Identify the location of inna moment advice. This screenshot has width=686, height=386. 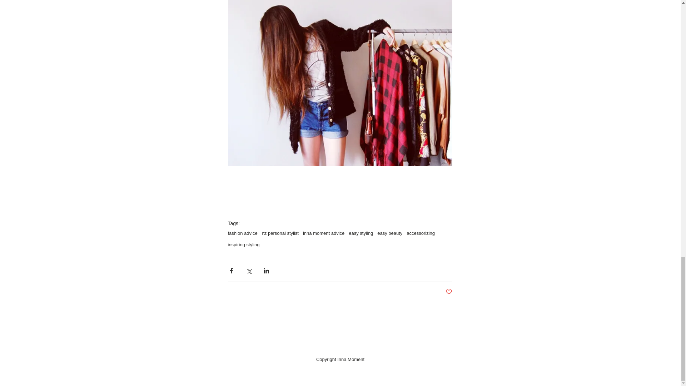
(324, 233).